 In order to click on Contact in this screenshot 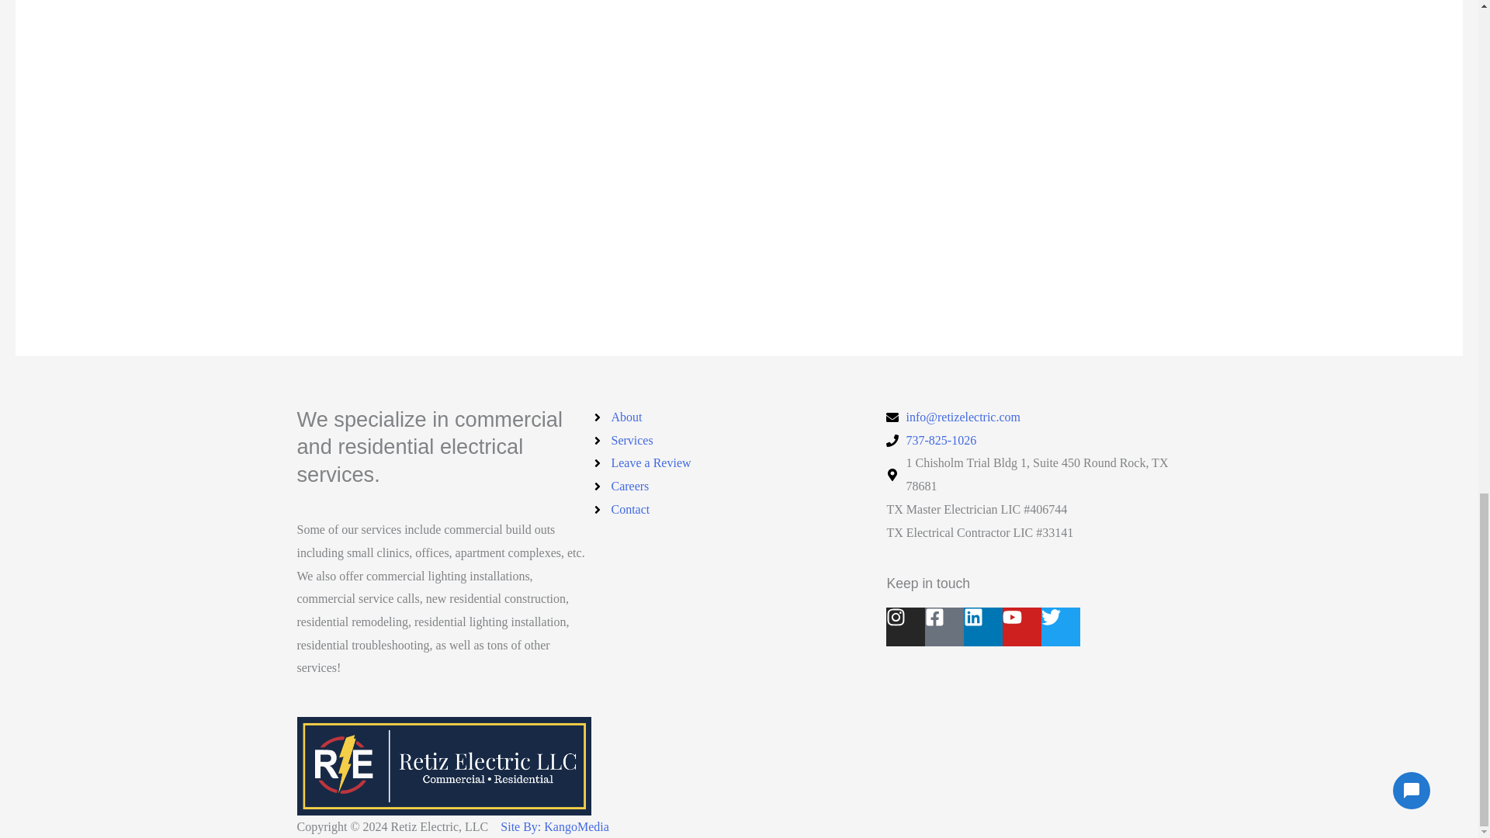, I will do `click(739, 509)`.